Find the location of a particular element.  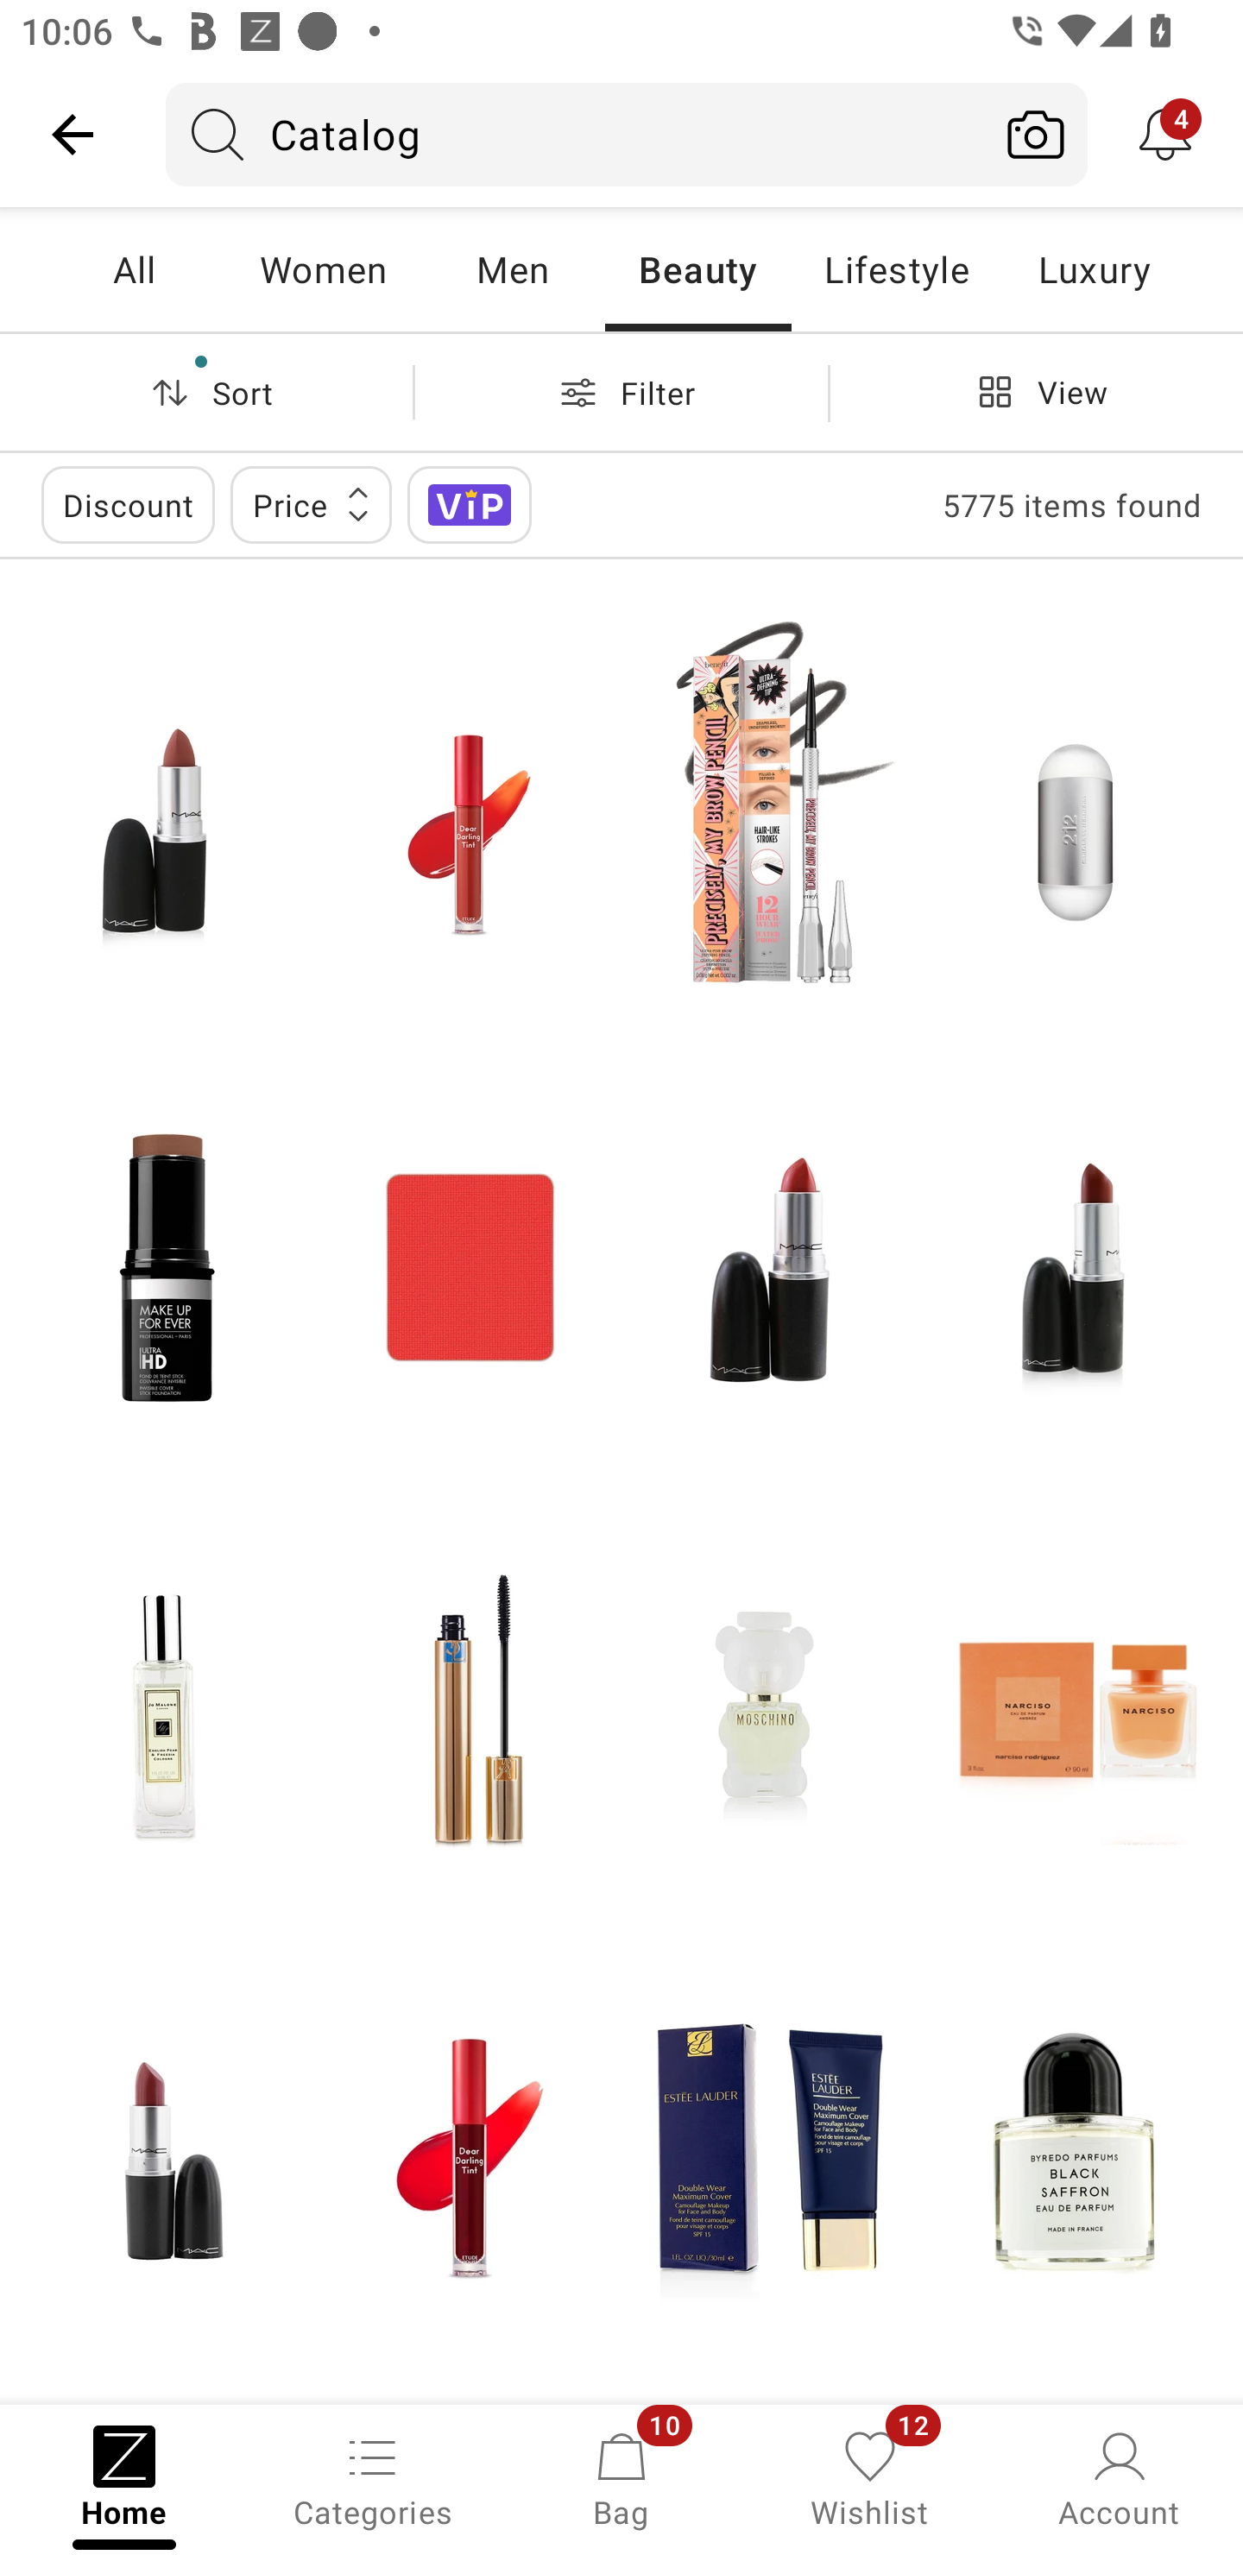

Catalog is located at coordinates (575, 134).